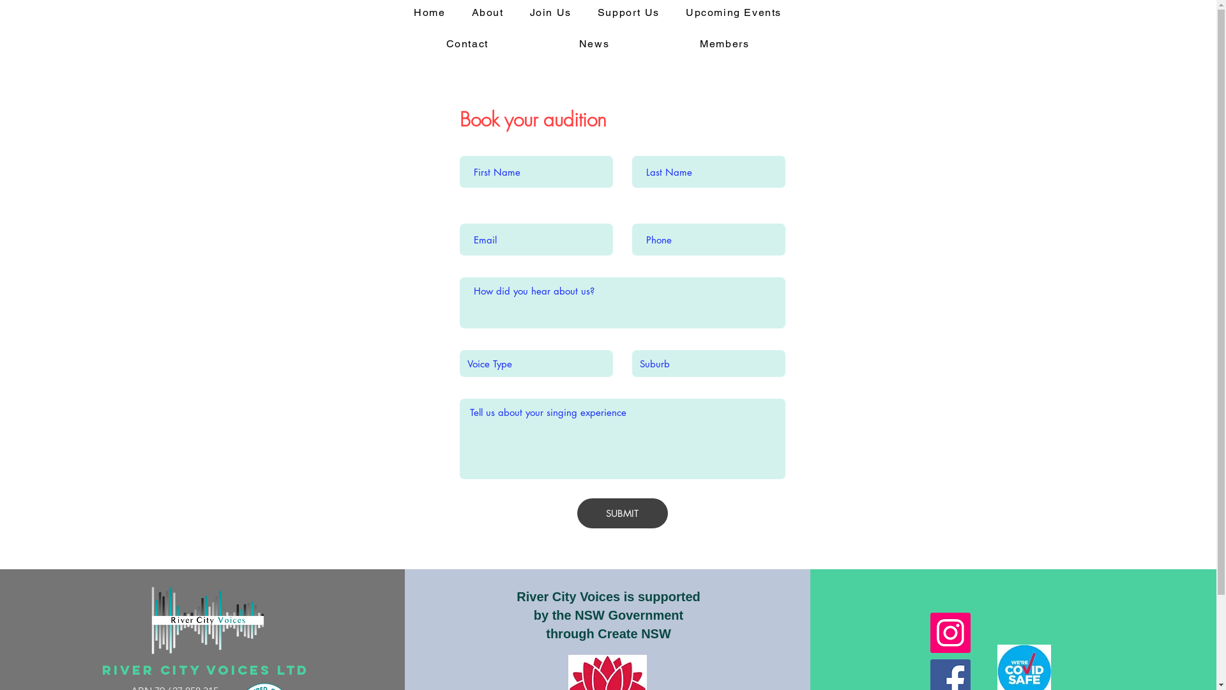 This screenshot has height=690, width=1226. I want to click on Contact, so click(467, 45).